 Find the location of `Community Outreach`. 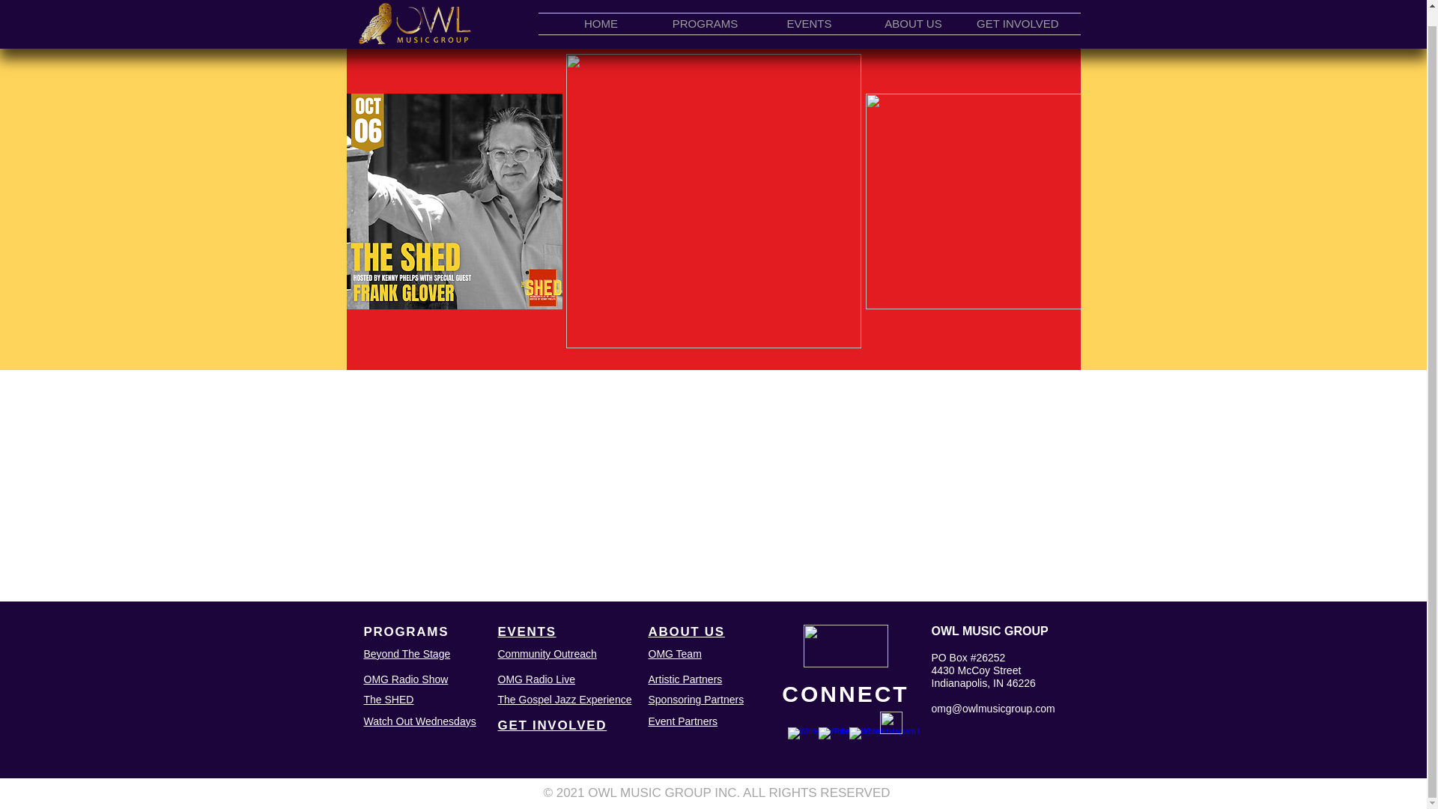

Community Outreach is located at coordinates (547, 654).